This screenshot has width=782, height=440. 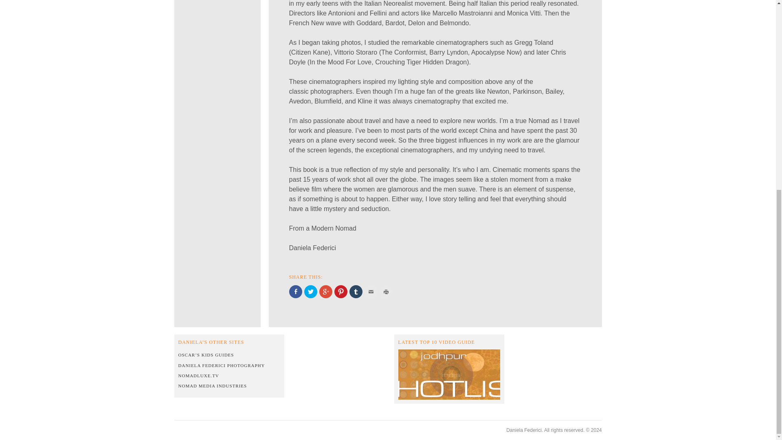 What do you see at coordinates (296, 292) in the screenshot?
I see `Share on Facebook` at bounding box center [296, 292].